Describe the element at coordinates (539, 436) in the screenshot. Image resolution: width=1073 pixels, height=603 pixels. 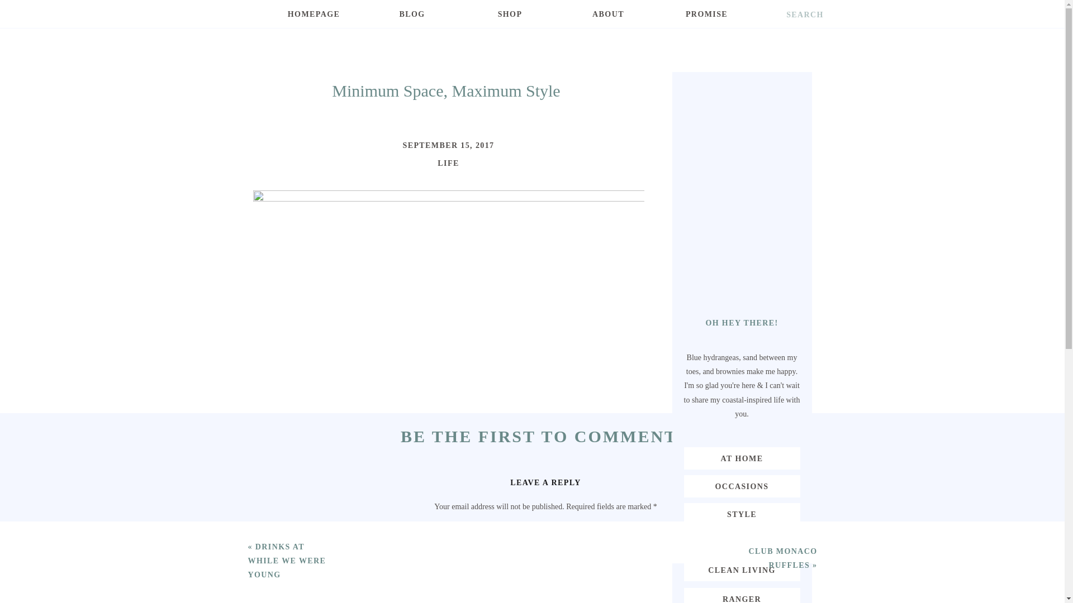
I see `BE THE FIRST TO COMMENT` at that location.